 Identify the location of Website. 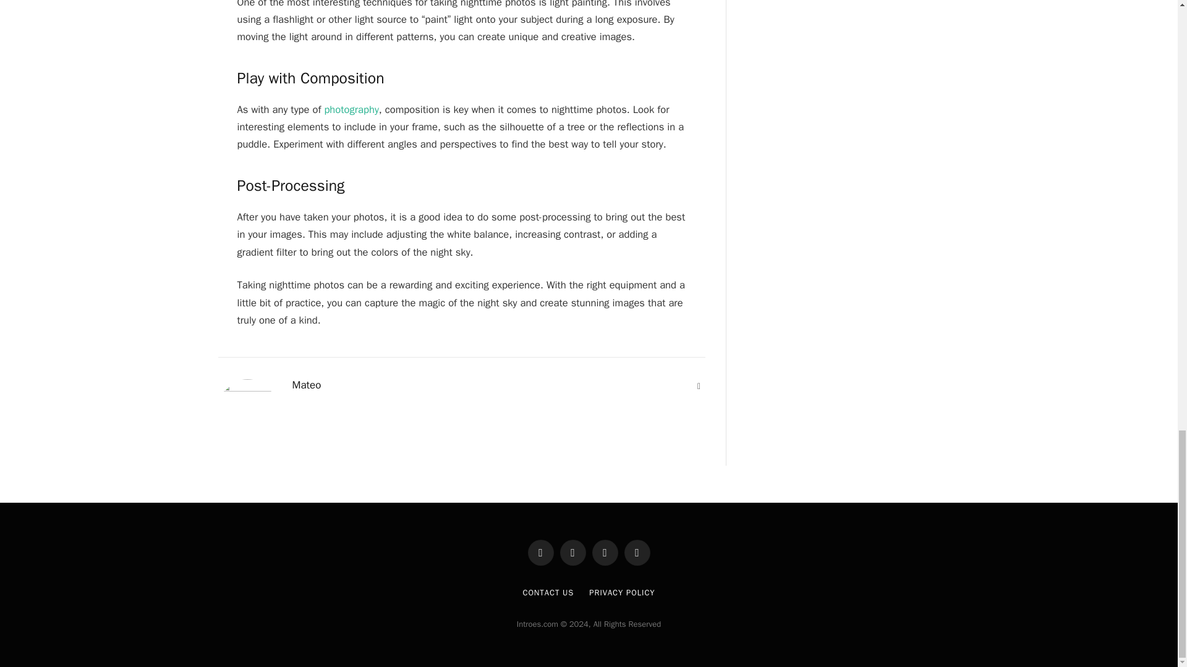
(699, 387).